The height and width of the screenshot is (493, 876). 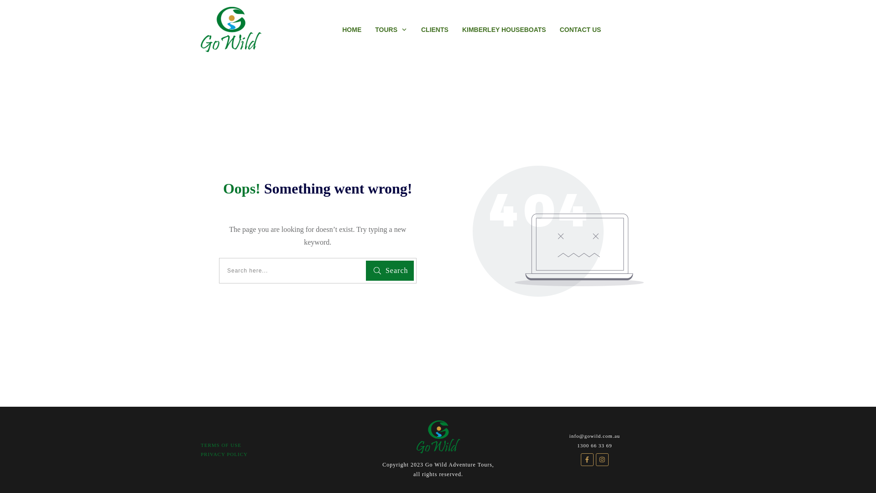 I want to click on TOURS, so click(x=391, y=30).